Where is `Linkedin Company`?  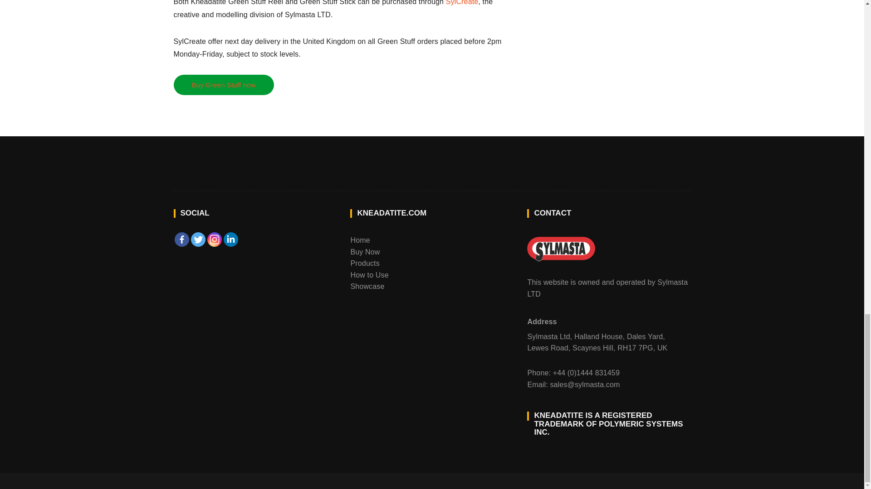
Linkedin Company is located at coordinates (230, 240).